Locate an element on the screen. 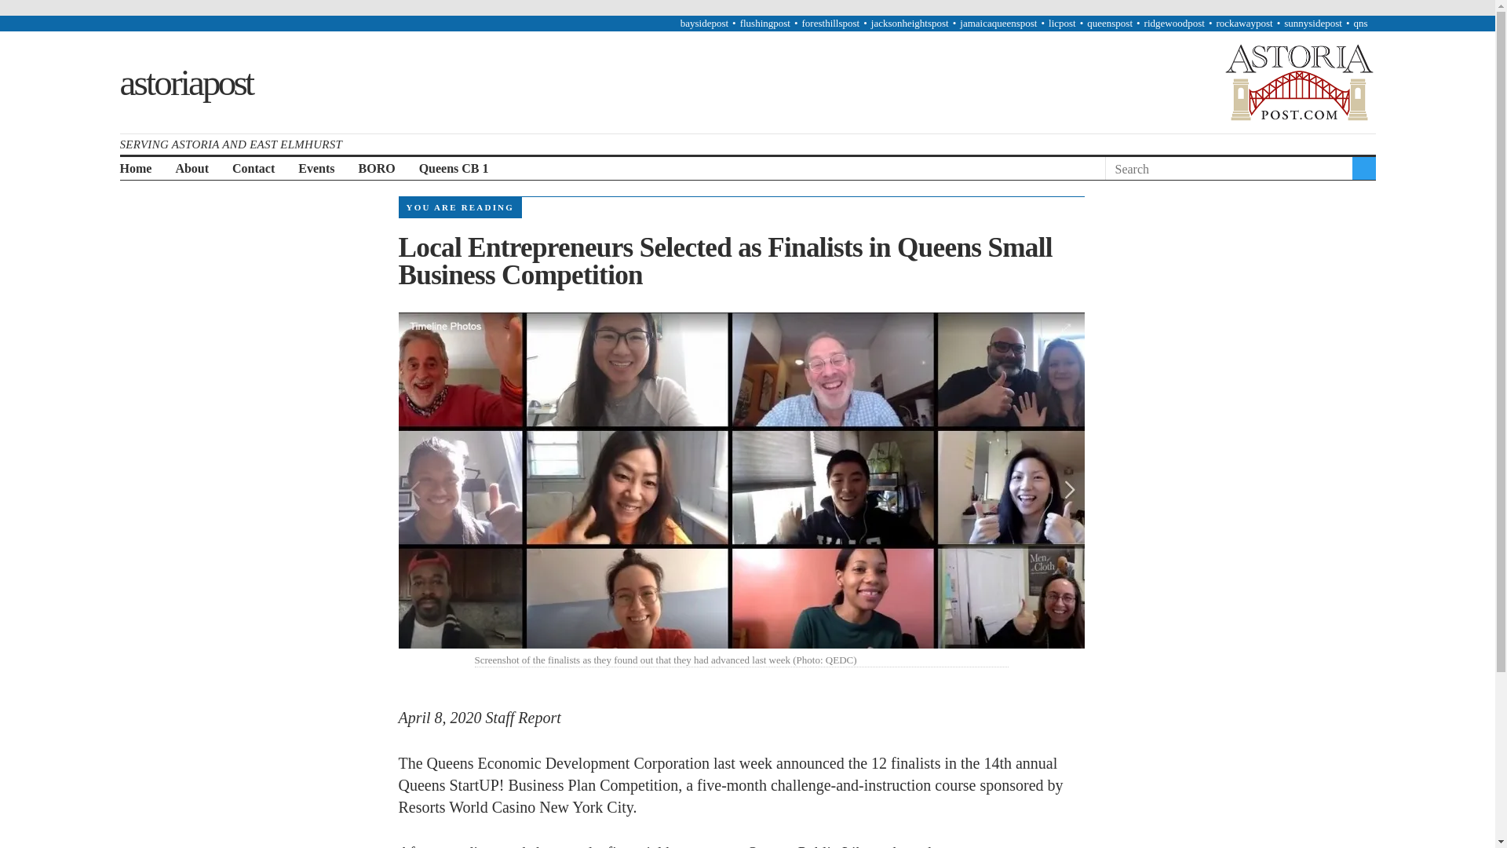 Image resolution: width=1507 pixels, height=848 pixels. qns is located at coordinates (1359, 22).